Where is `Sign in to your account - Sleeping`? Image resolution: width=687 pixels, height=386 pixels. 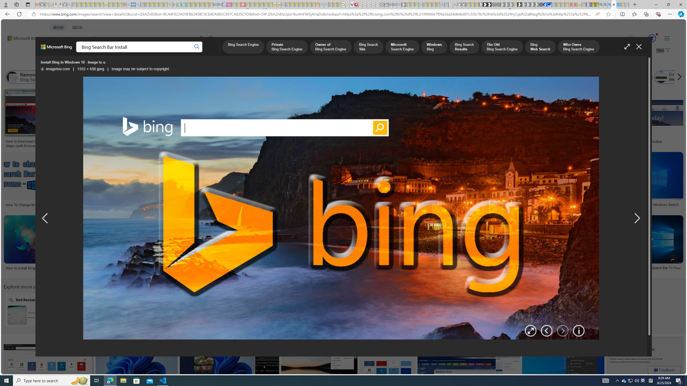 Sign in to your account - Sleeping is located at coordinates (515, 5).